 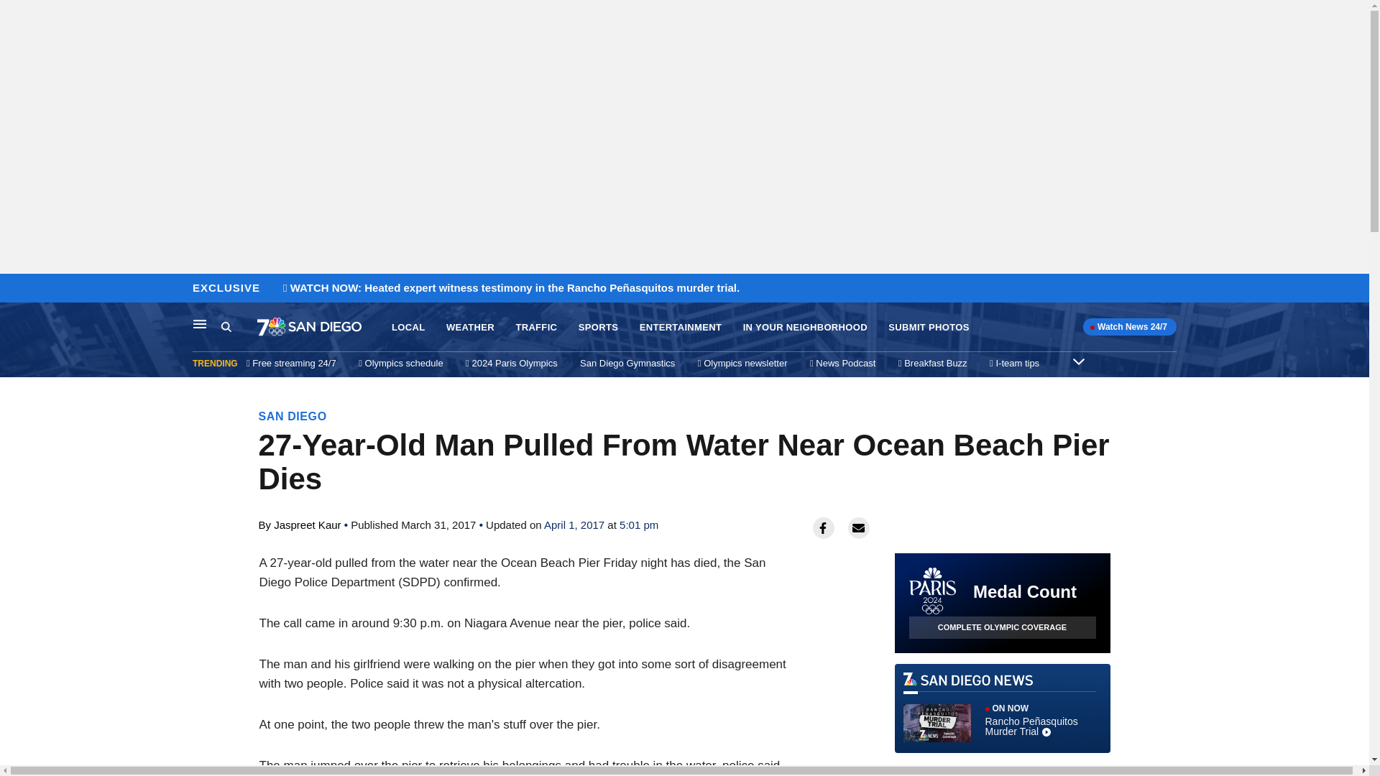 What do you see at coordinates (1079, 361) in the screenshot?
I see `Expand` at bounding box center [1079, 361].